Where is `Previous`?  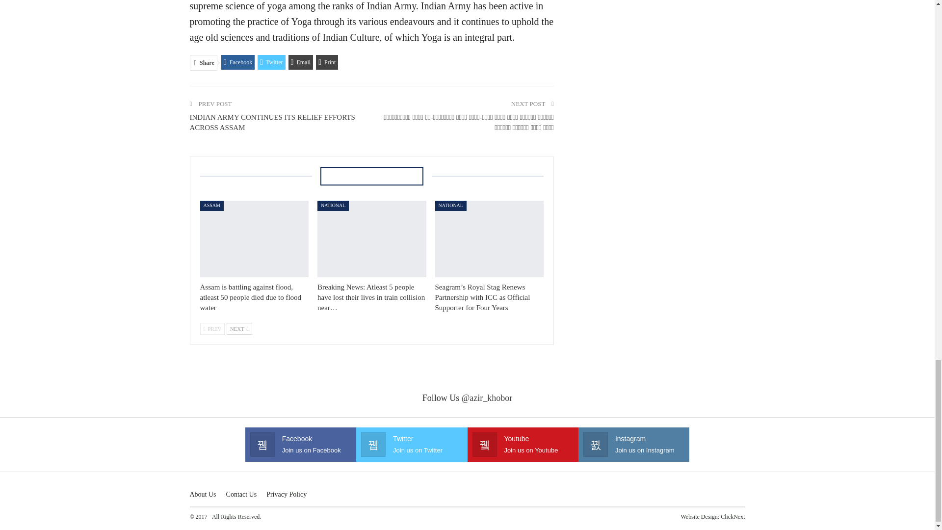 Previous is located at coordinates (212, 328).